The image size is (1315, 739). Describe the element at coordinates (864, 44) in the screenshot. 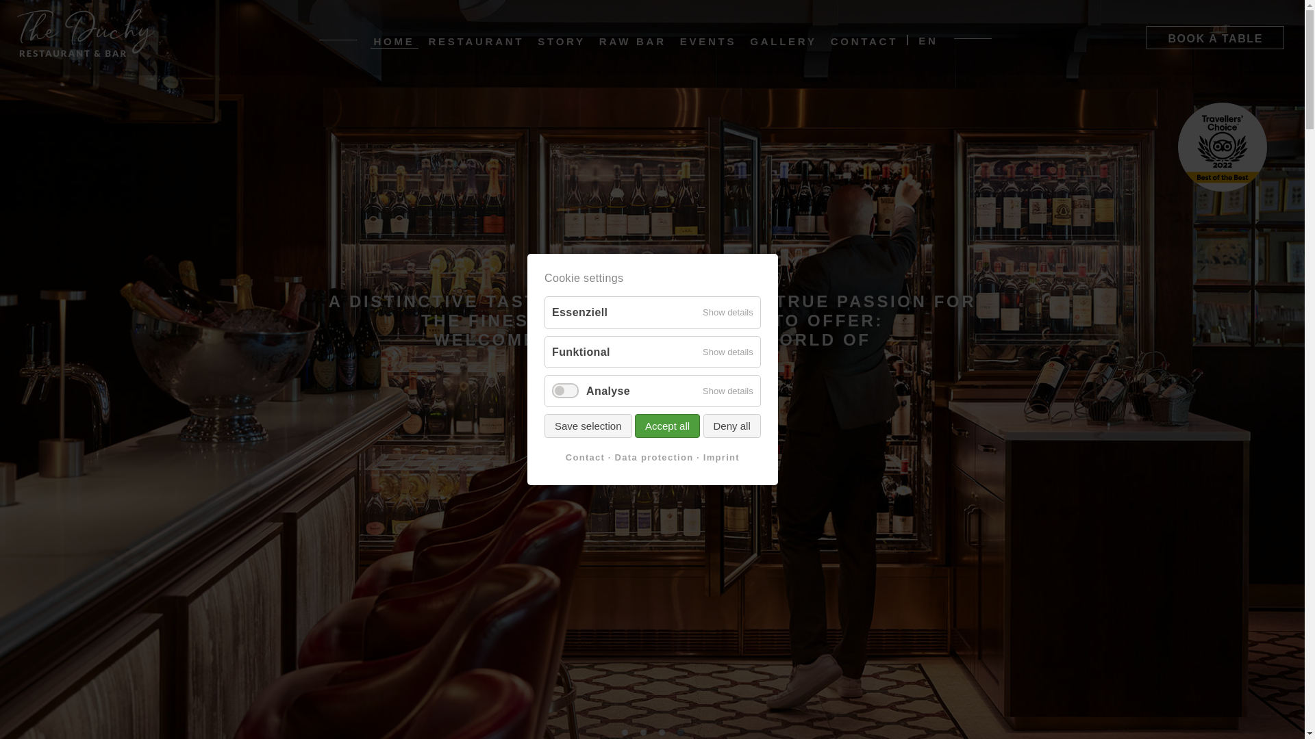

I see `CONTACT` at that location.